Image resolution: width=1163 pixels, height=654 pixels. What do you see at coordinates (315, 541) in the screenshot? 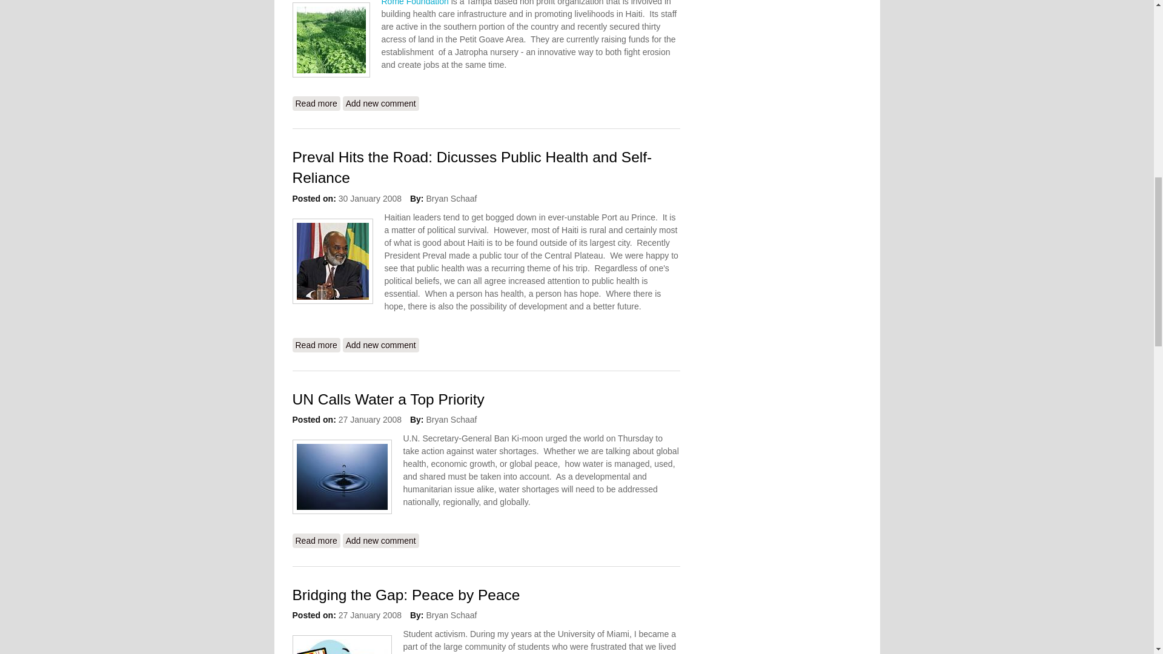
I see `UN Calls Water a Top Priority` at bounding box center [315, 541].